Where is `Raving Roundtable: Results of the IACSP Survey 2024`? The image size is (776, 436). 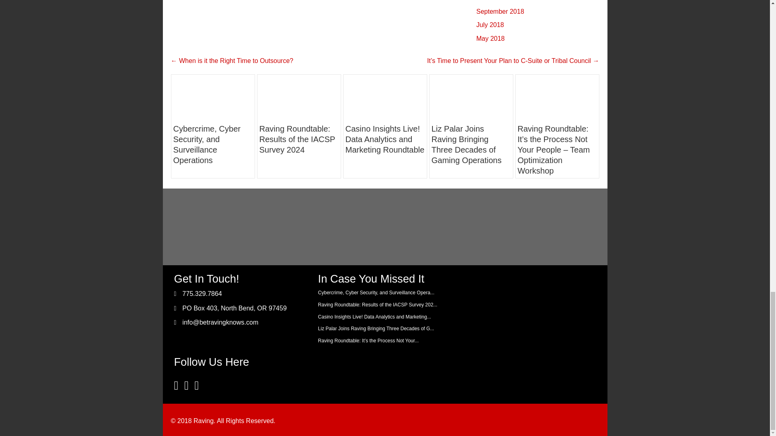
Raving Roundtable: Results of the IACSP Survey 2024 is located at coordinates (298, 97).